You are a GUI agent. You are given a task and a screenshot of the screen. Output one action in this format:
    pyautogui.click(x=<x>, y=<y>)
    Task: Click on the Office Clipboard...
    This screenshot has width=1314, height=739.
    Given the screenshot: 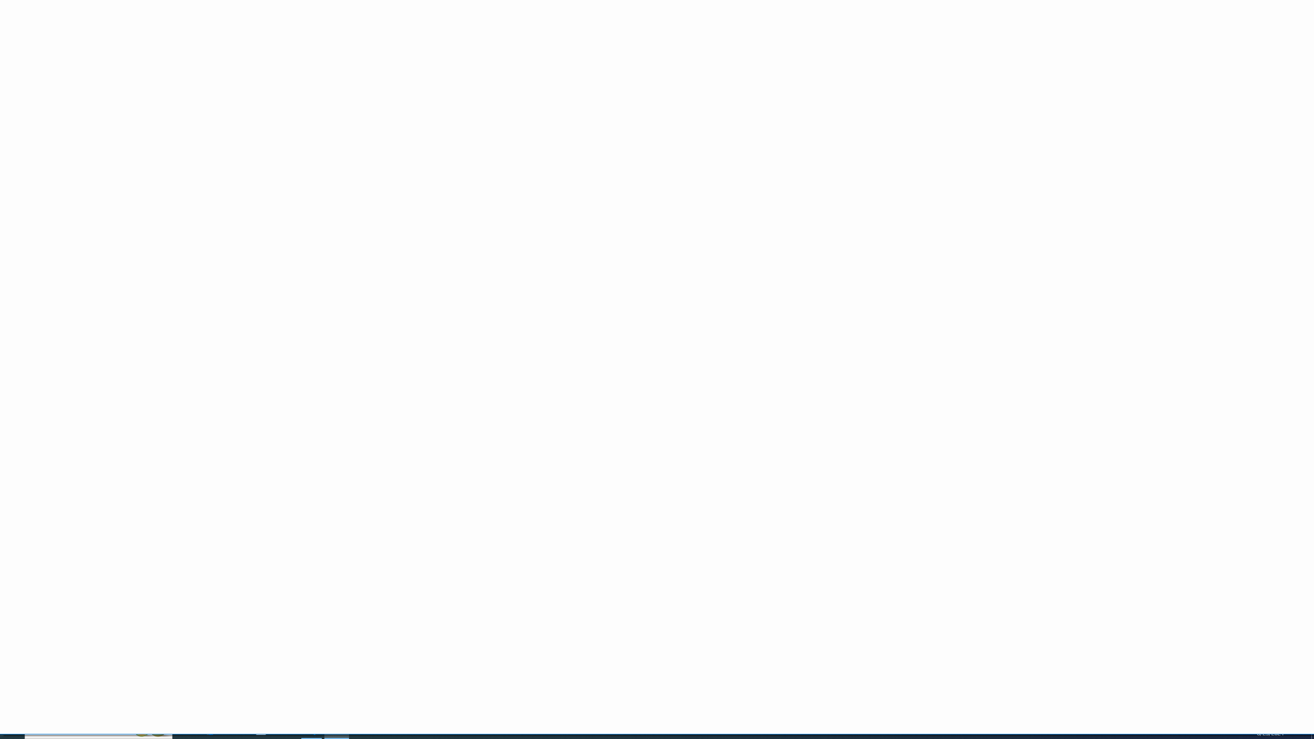 What is the action you would take?
    pyautogui.click(x=80, y=78)
    